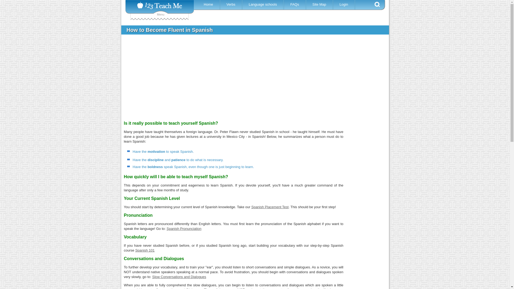 This screenshot has height=289, width=514. Describe the element at coordinates (179, 277) in the screenshot. I see `Slow Conversations and Dialogues` at that location.